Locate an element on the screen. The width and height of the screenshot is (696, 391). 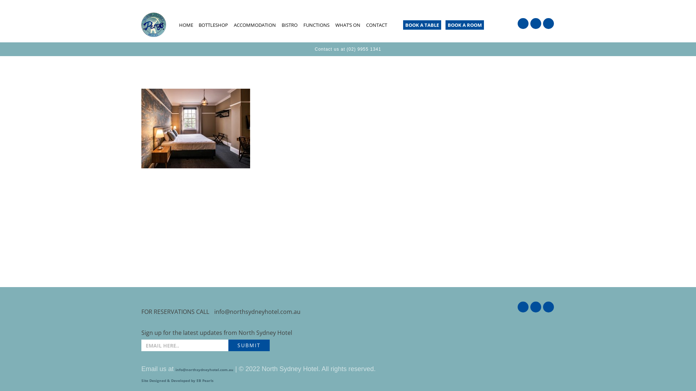
BOOK A ROOM is located at coordinates (465, 25).